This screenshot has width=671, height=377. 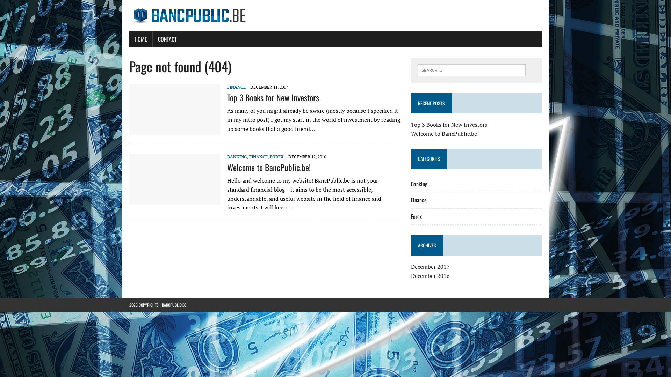 I want to click on December 2016, so click(x=431, y=276).